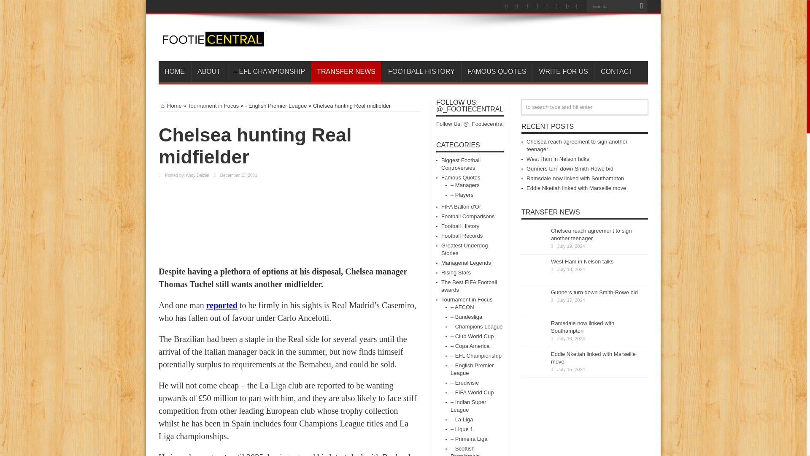  What do you see at coordinates (276, 106) in the screenshot?
I see `- English Premier League` at bounding box center [276, 106].